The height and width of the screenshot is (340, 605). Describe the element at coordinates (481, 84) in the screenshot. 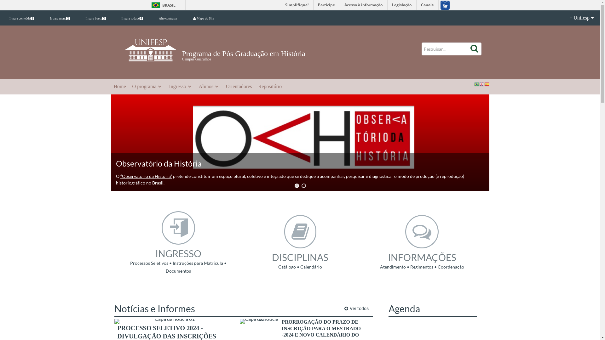

I see `English` at that location.